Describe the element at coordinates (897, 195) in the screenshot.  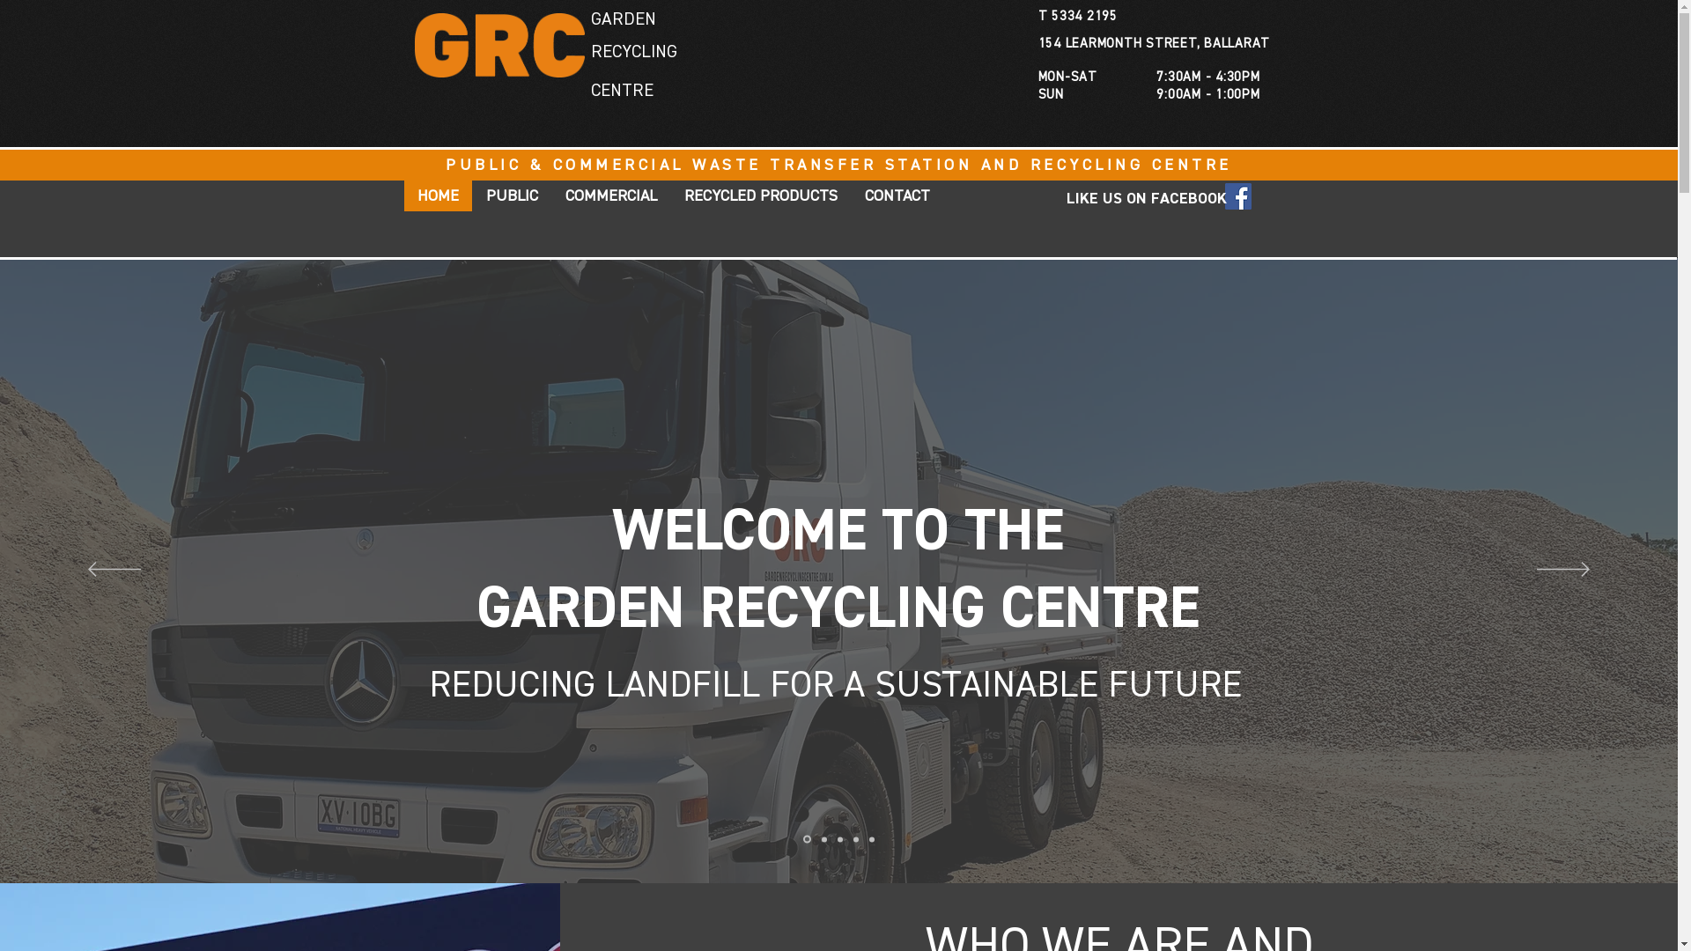
I see `CONTACT` at that location.